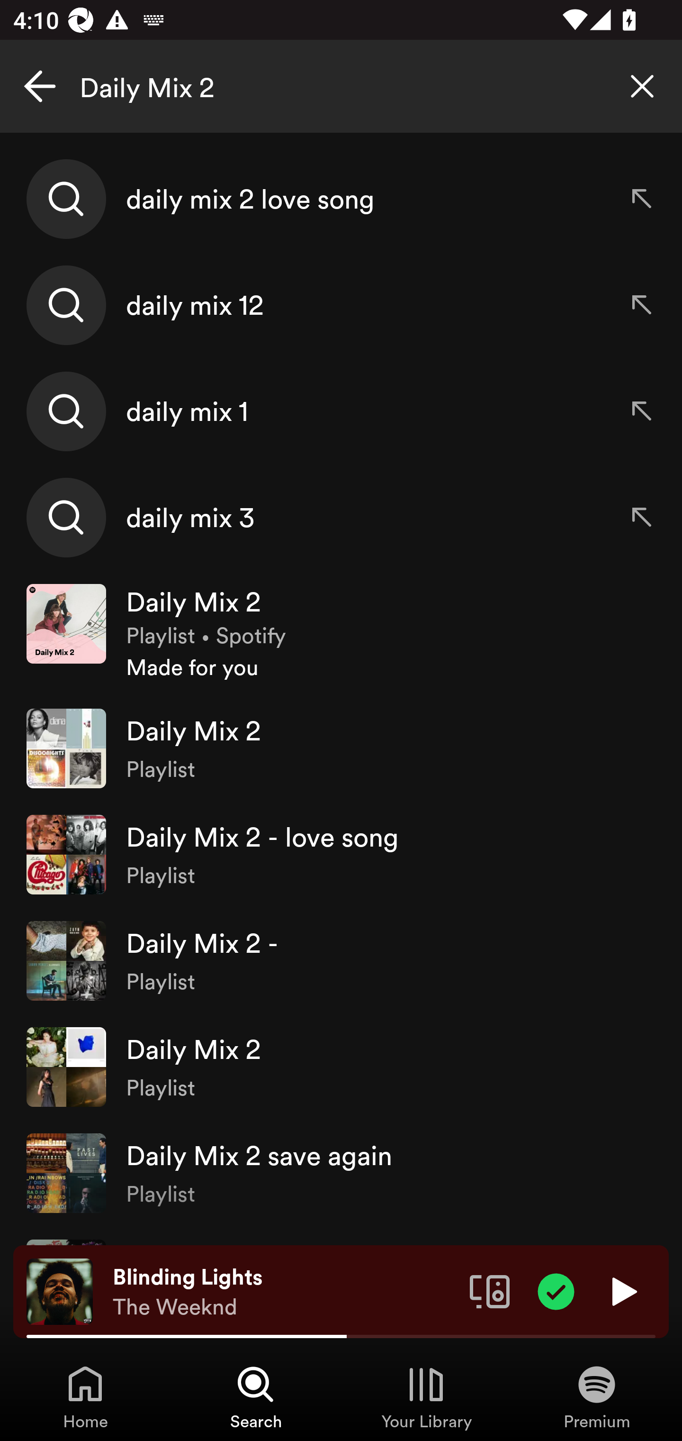 This screenshot has height=1441, width=682. What do you see at coordinates (341, 86) in the screenshot?
I see `Daily Mix 2` at bounding box center [341, 86].